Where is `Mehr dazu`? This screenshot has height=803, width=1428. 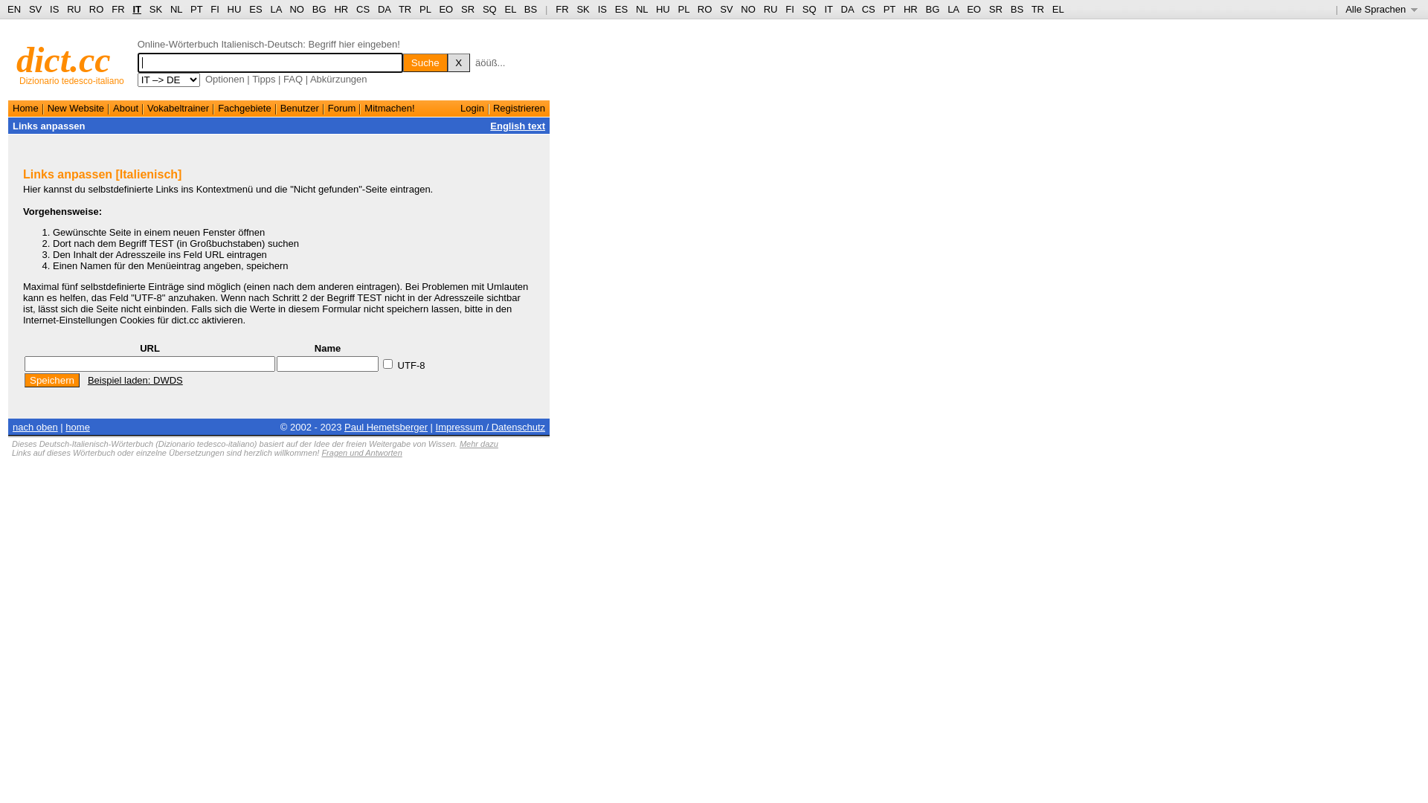 Mehr dazu is located at coordinates (479, 444).